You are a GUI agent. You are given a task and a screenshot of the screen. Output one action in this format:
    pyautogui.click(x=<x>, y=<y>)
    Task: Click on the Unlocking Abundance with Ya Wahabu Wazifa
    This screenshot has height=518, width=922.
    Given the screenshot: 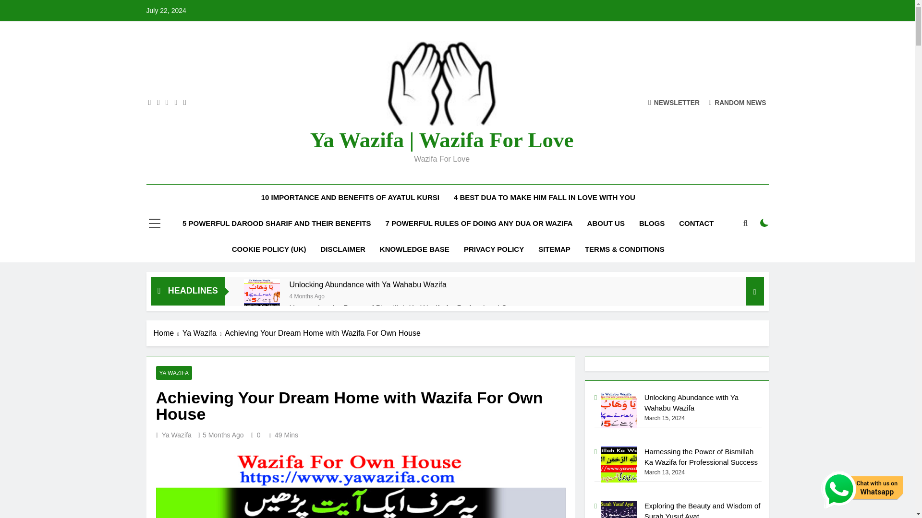 What is the action you would take?
    pyautogui.click(x=368, y=284)
    